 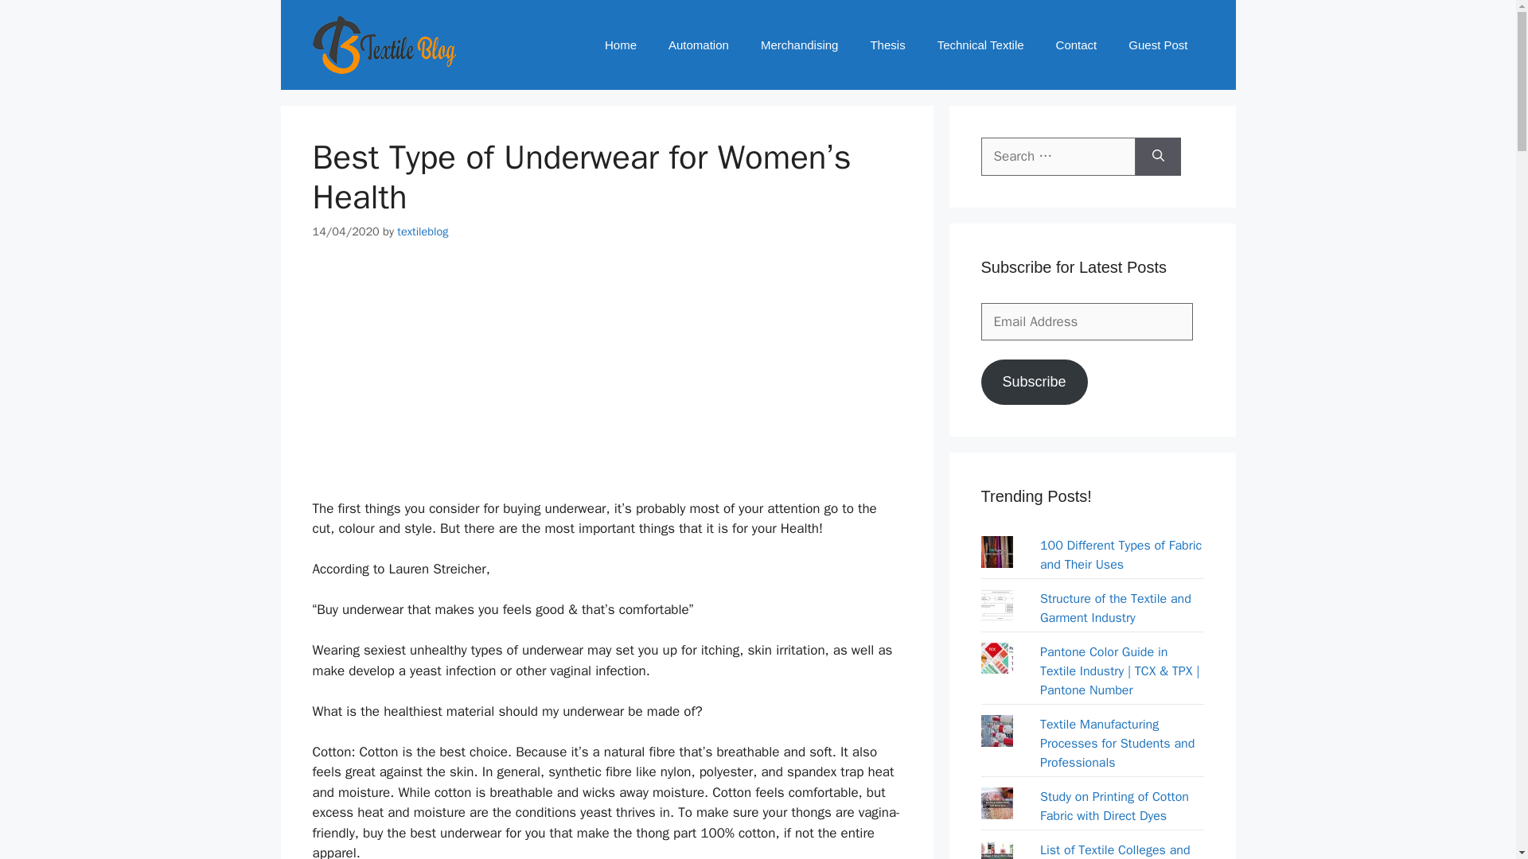 What do you see at coordinates (1116, 608) in the screenshot?
I see `Structure of the Textile and Garment Industry` at bounding box center [1116, 608].